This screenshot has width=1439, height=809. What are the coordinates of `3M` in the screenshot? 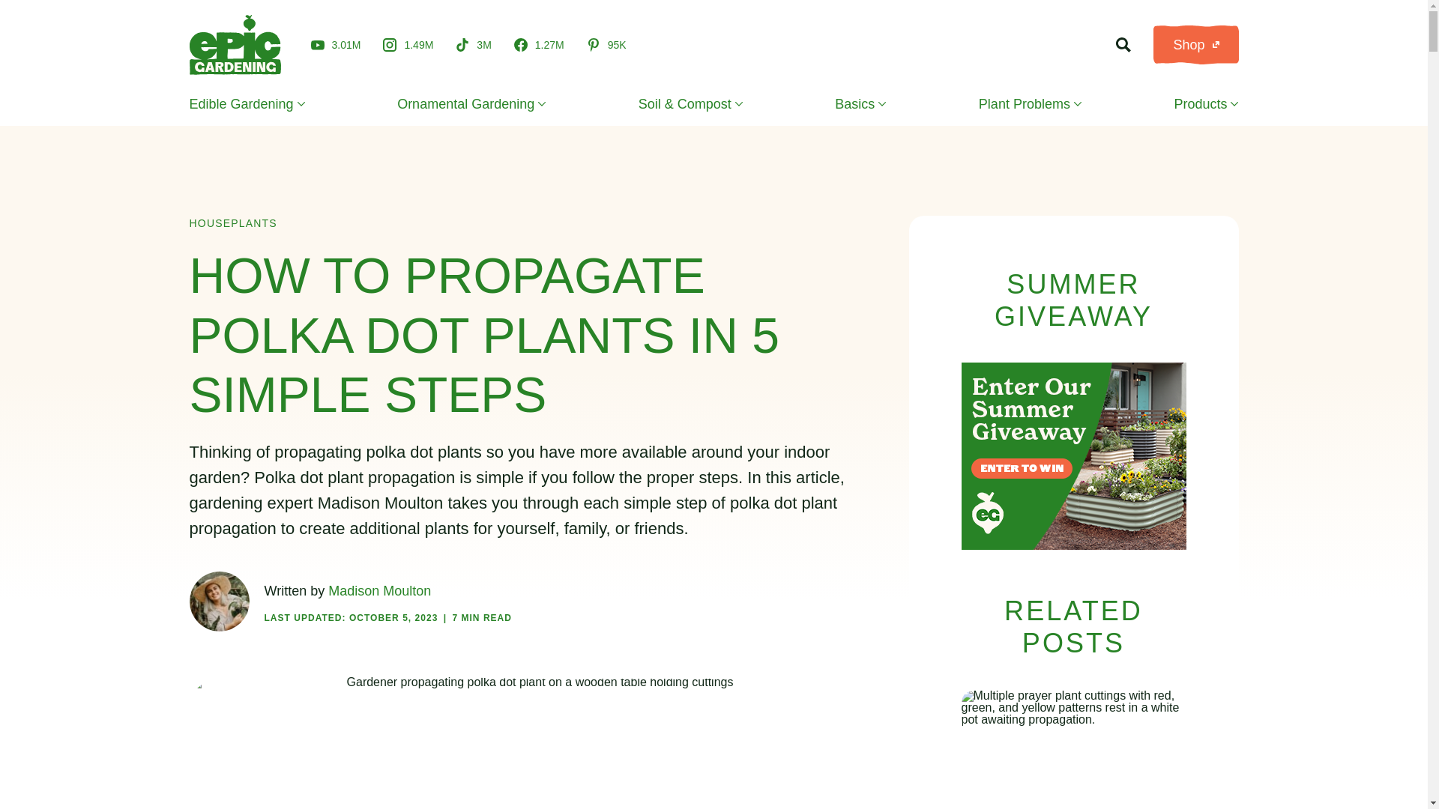 It's located at (473, 45).